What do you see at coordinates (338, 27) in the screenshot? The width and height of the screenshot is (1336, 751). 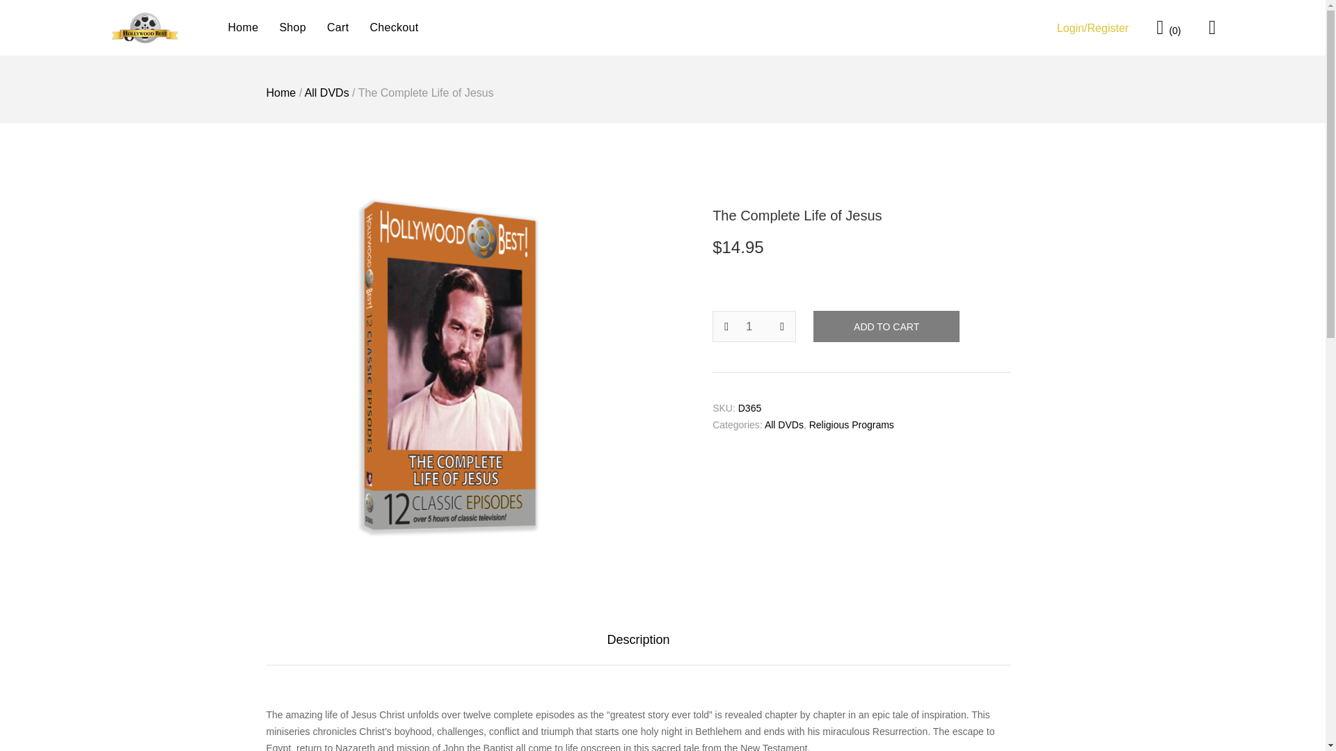 I see `Cart` at bounding box center [338, 27].